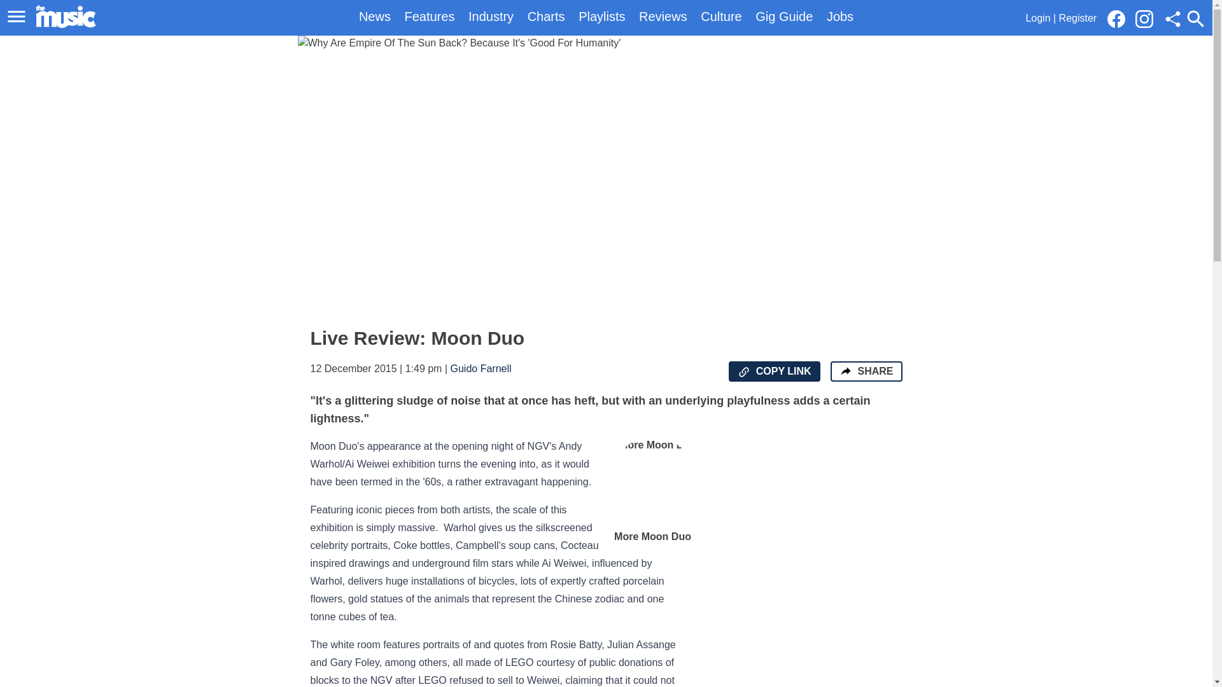  I want to click on Jobs, so click(840, 17).